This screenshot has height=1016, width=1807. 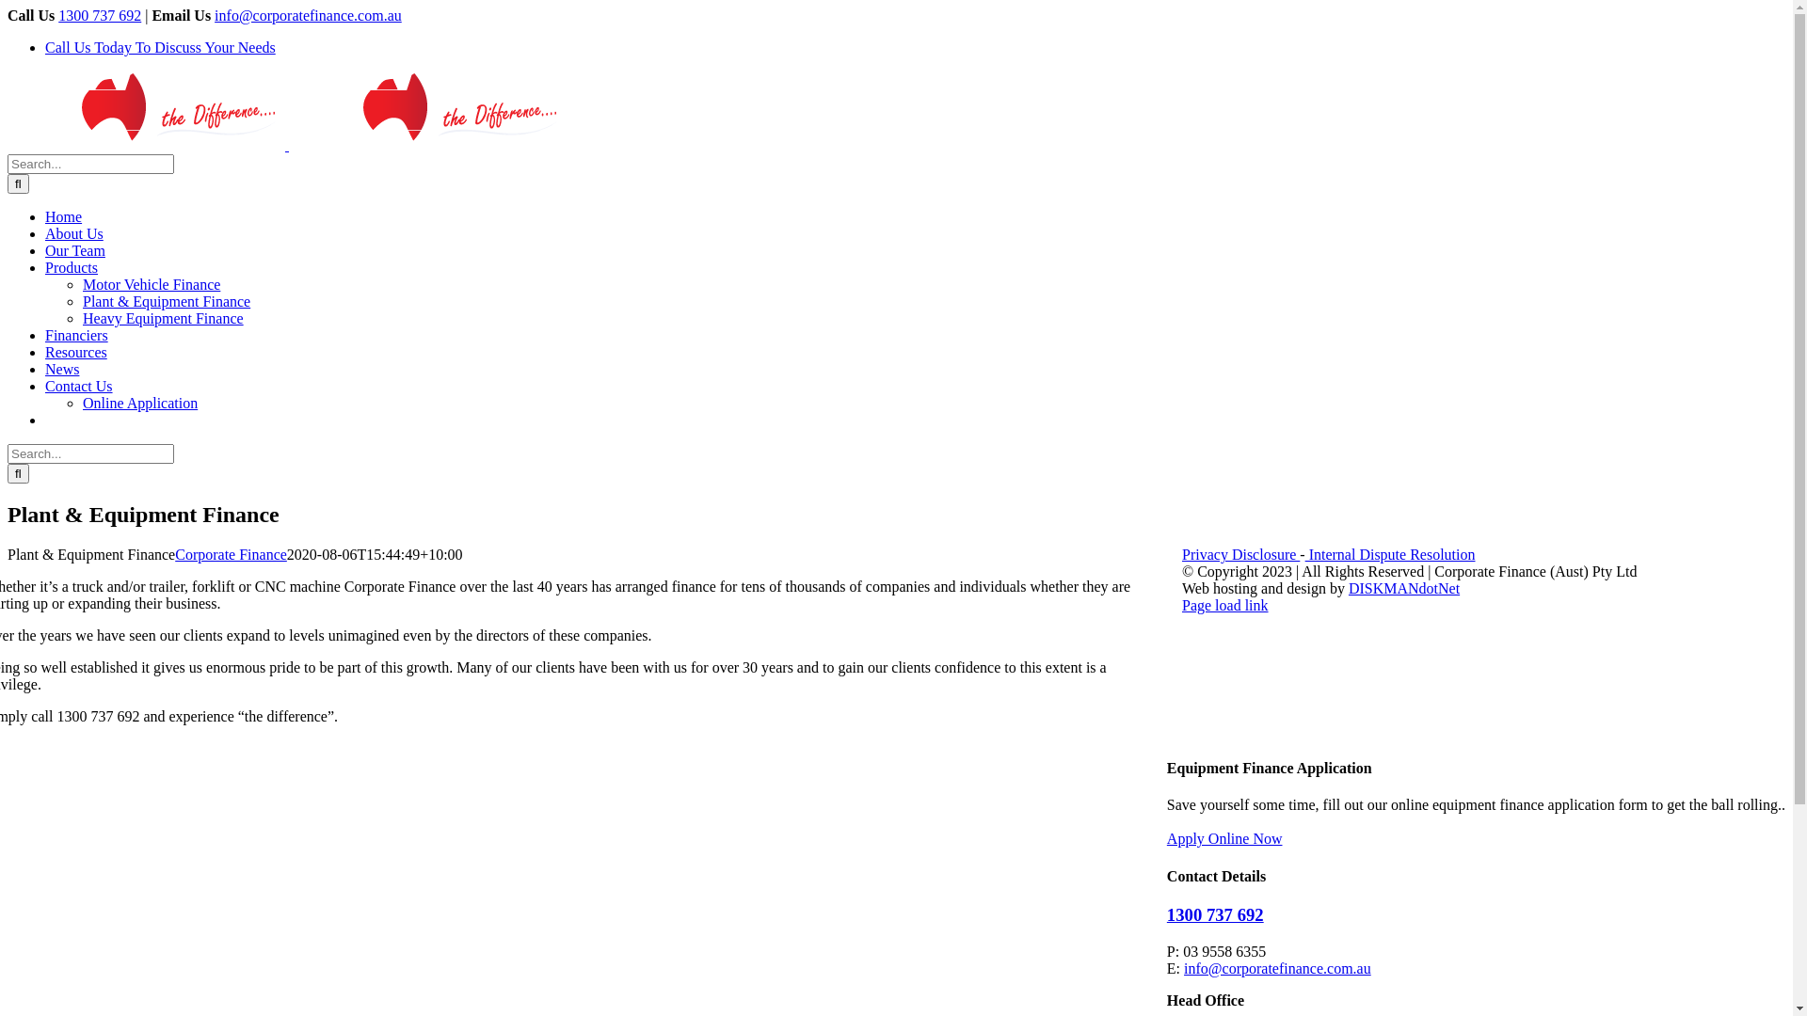 I want to click on Plant & Equipment Finance, so click(x=167, y=301).